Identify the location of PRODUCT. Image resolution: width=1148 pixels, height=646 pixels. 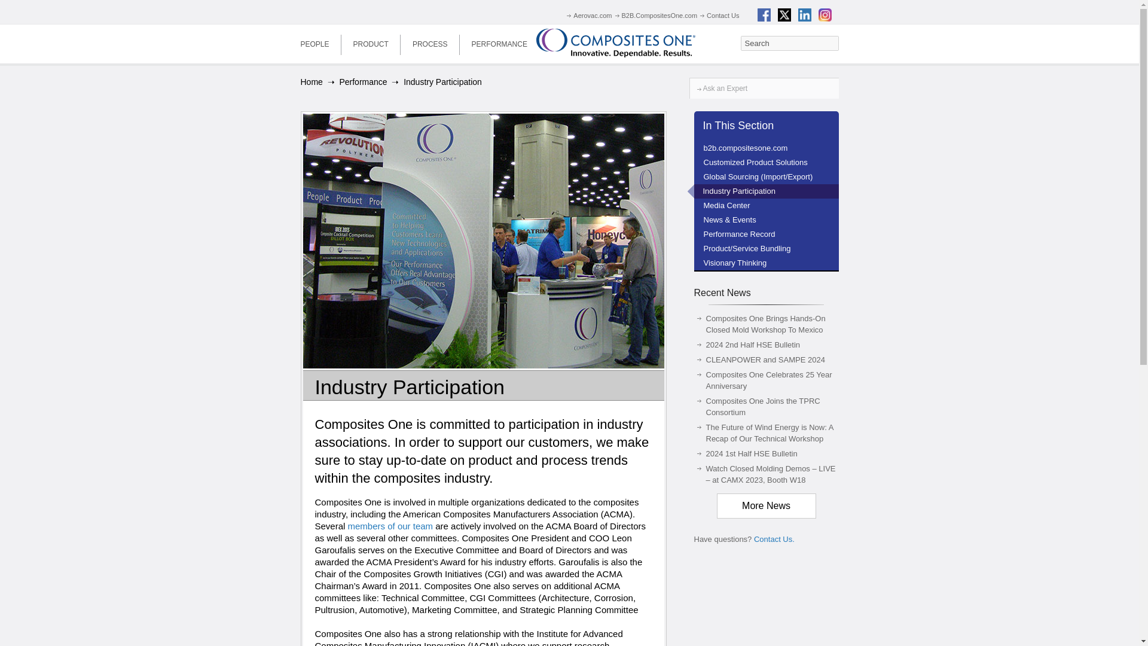
(371, 44).